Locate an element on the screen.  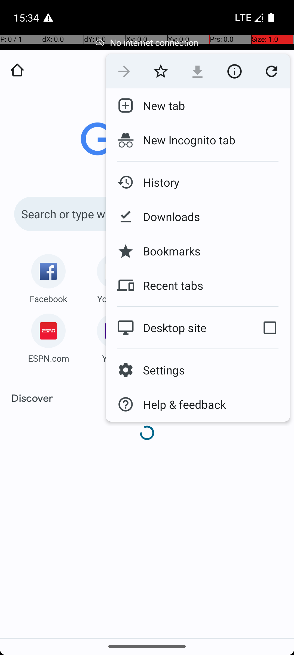
Download is located at coordinates (198, 71).